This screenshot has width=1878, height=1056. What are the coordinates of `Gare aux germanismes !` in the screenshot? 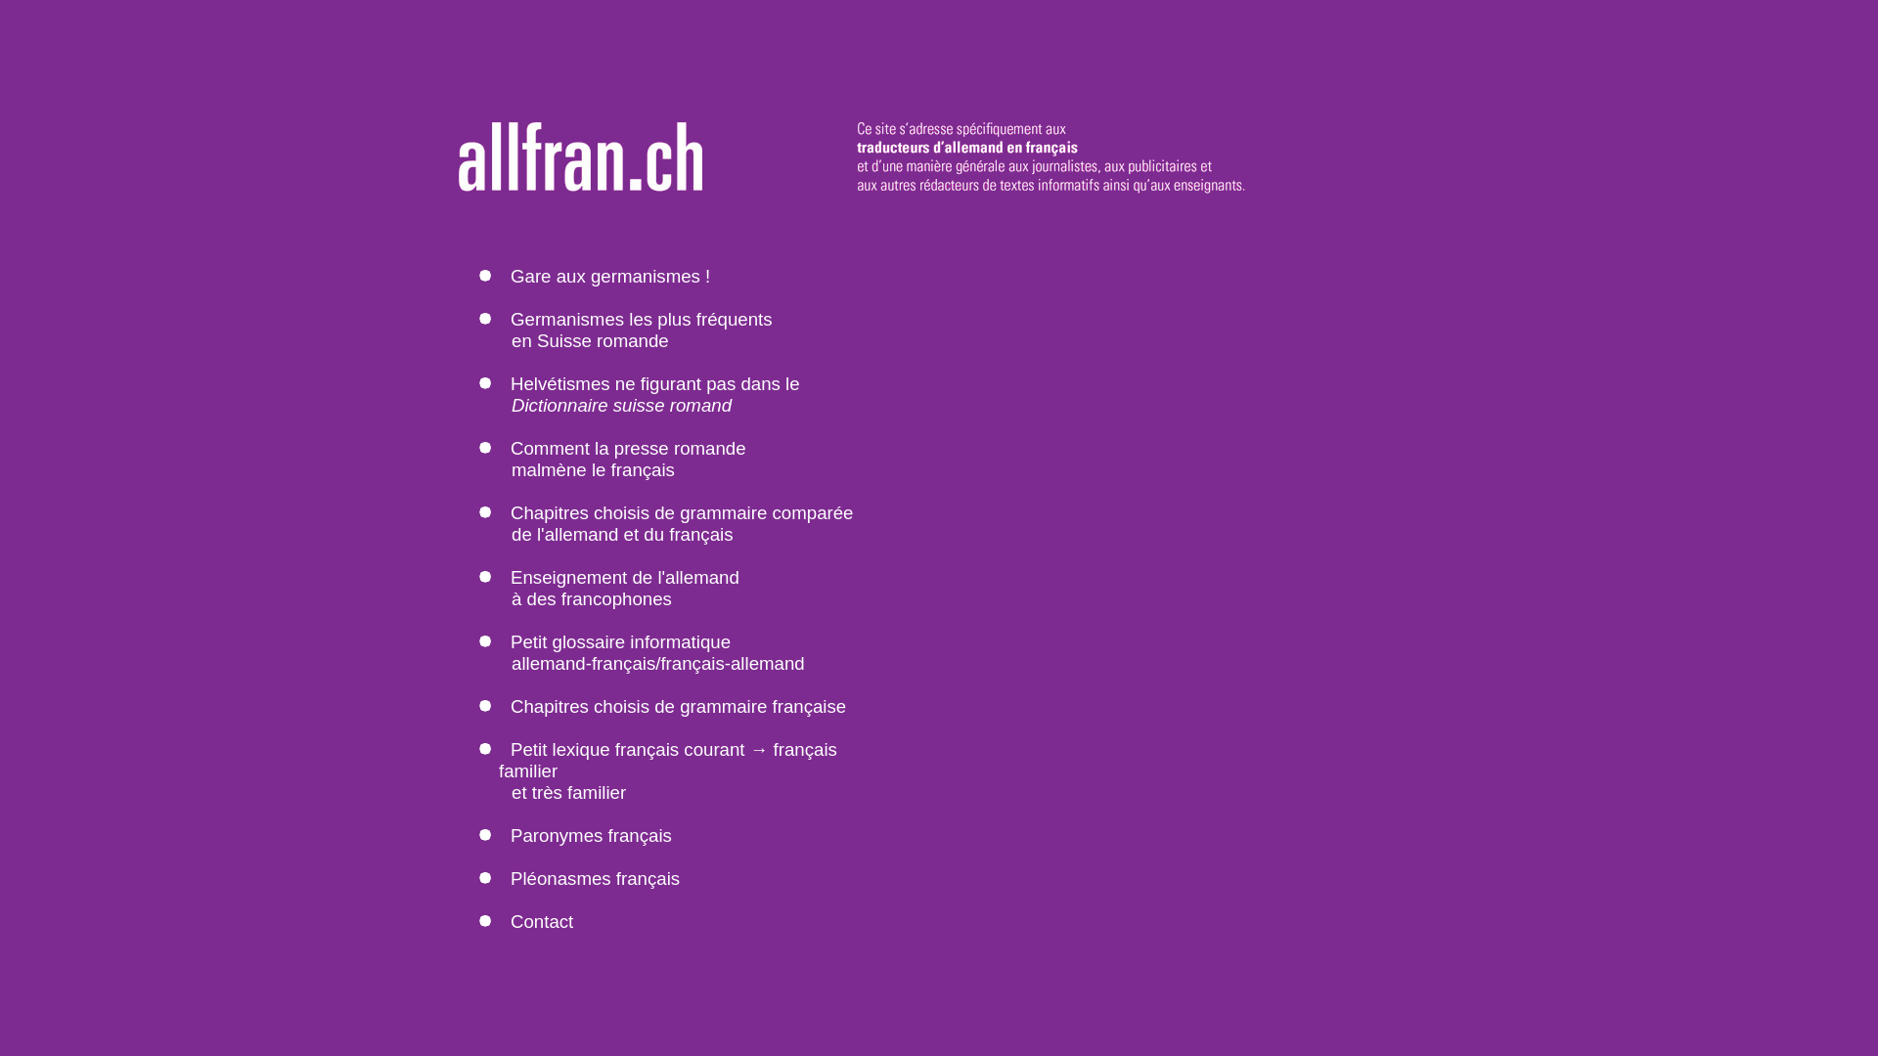 It's located at (610, 276).